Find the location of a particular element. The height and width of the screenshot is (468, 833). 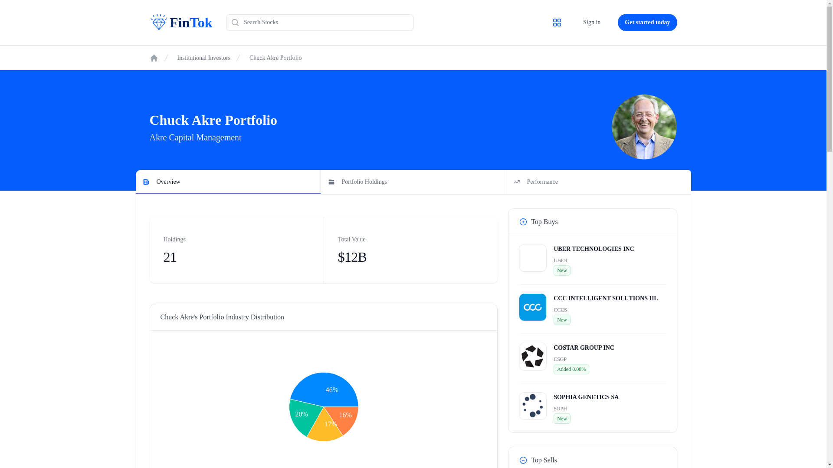

Institutional Investors is located at coordinates (177, 23).